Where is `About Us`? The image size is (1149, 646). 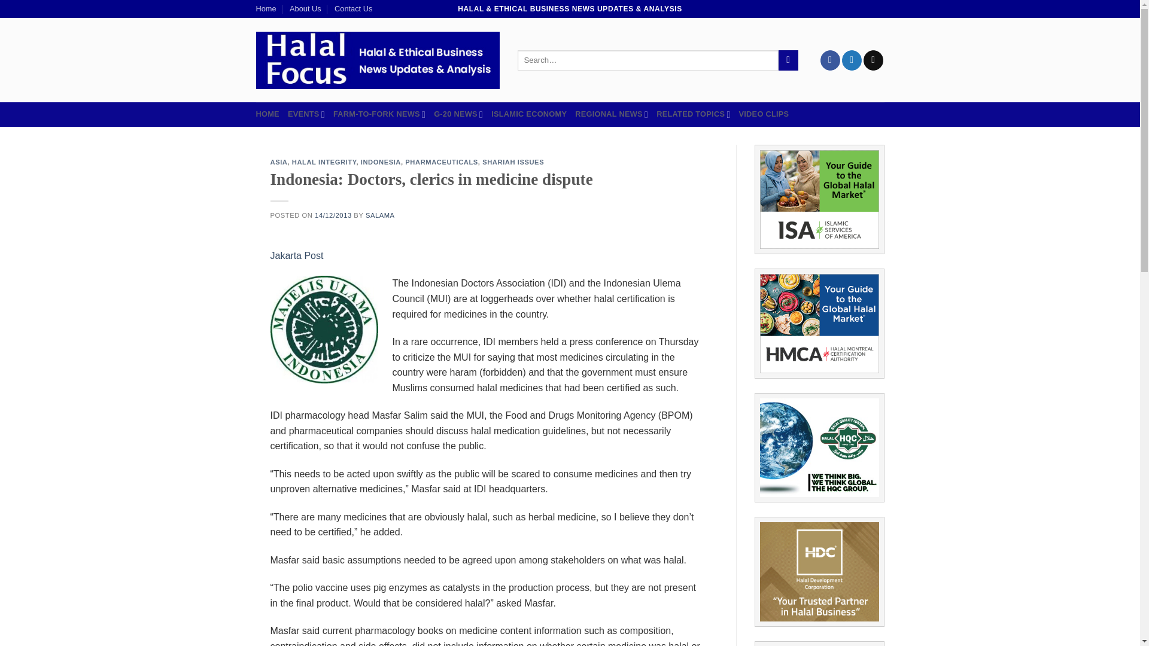 About Us is located at coordinates (305, 9).